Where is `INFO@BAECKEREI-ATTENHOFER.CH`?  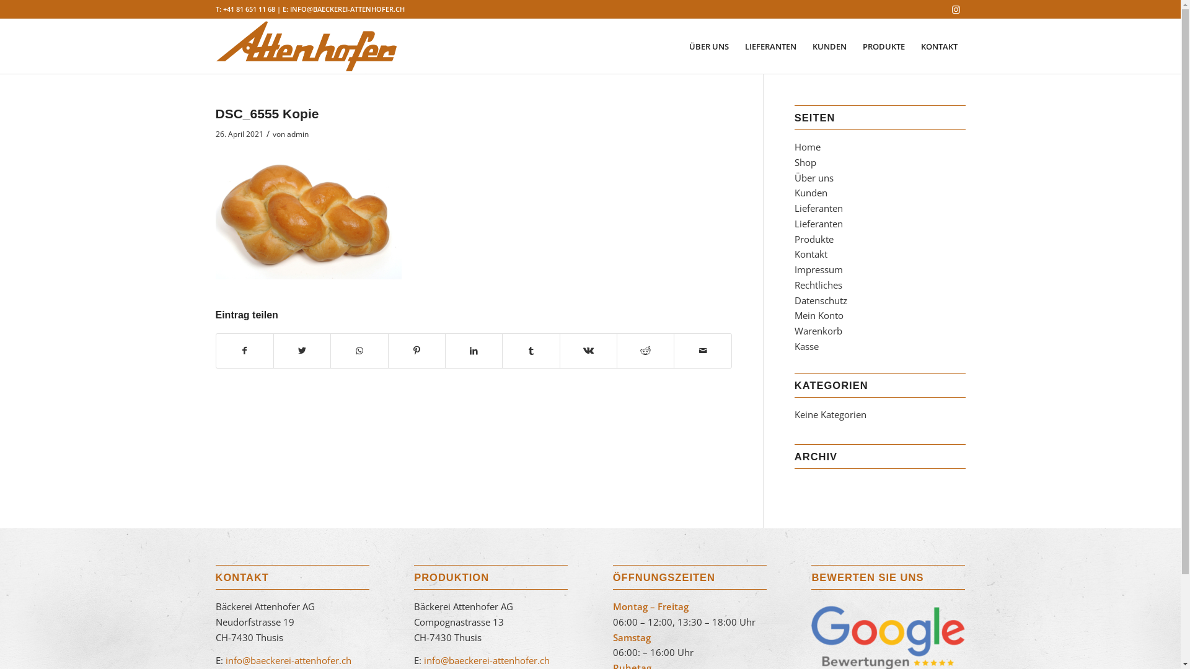
INFO@BAECKEREI-ATTENHOFER.CH is located at coordinates (347, 9).